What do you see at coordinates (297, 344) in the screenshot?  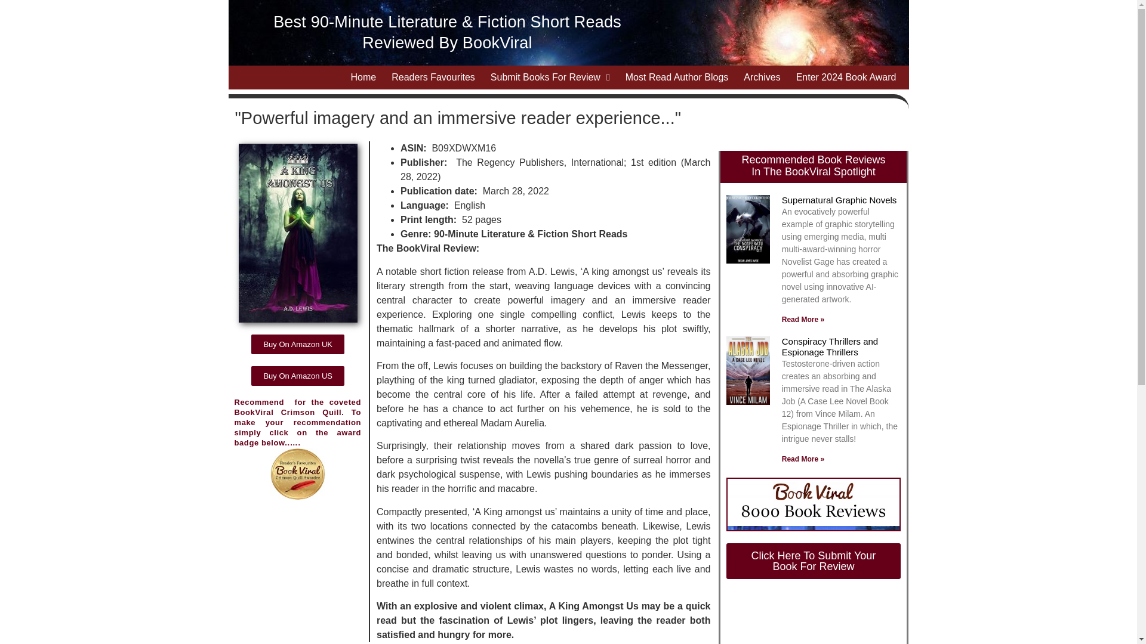 I see `Buy On Amazon UK` at bounding box center [297, 344].